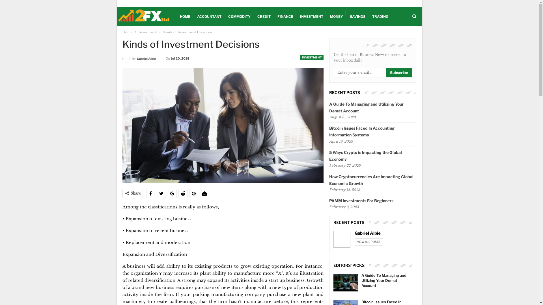  I want to click on MONEY, so click(337, 17).